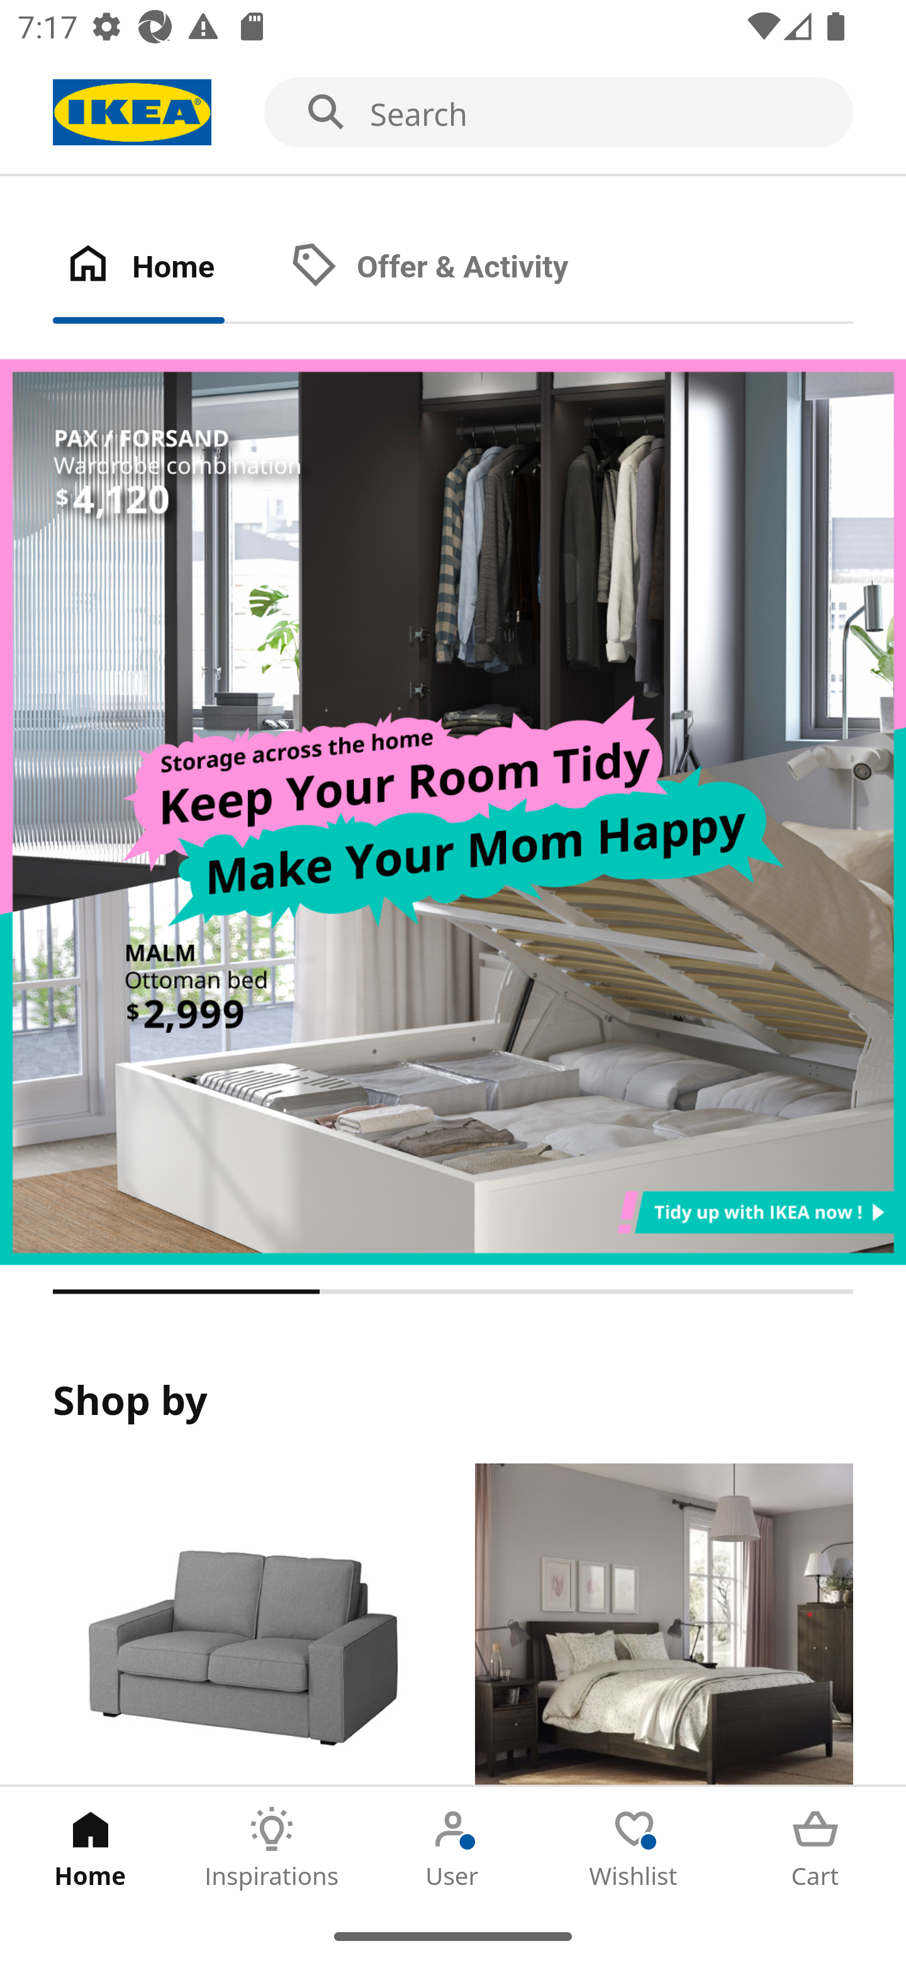  Describe the element at coordinates (634, 1848) in the screenshot. I see `Wishlist
Tab 4 of 5` at that location.